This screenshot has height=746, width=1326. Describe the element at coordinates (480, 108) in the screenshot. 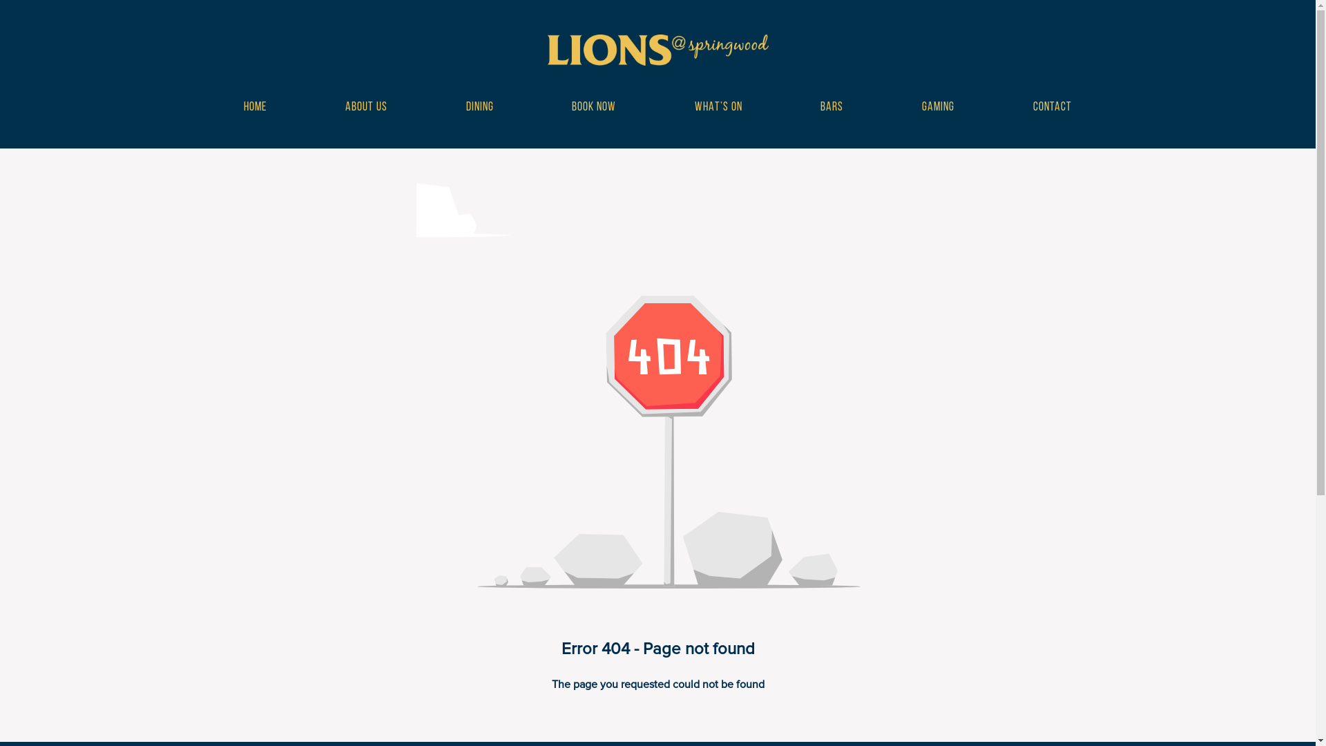

I see `DINING` at that location.